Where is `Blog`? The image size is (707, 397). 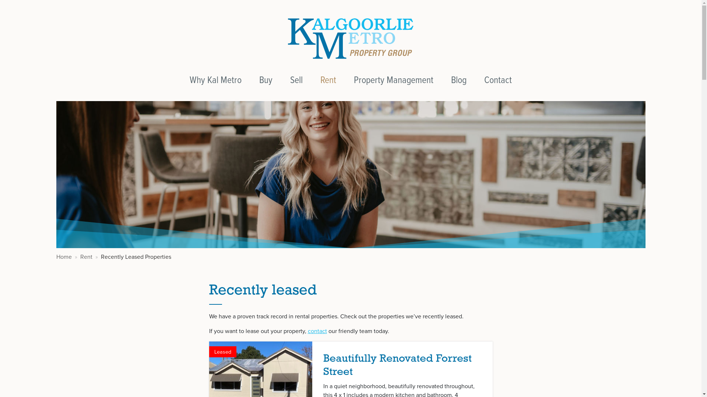
Blog is located at coordinates (459, 80).